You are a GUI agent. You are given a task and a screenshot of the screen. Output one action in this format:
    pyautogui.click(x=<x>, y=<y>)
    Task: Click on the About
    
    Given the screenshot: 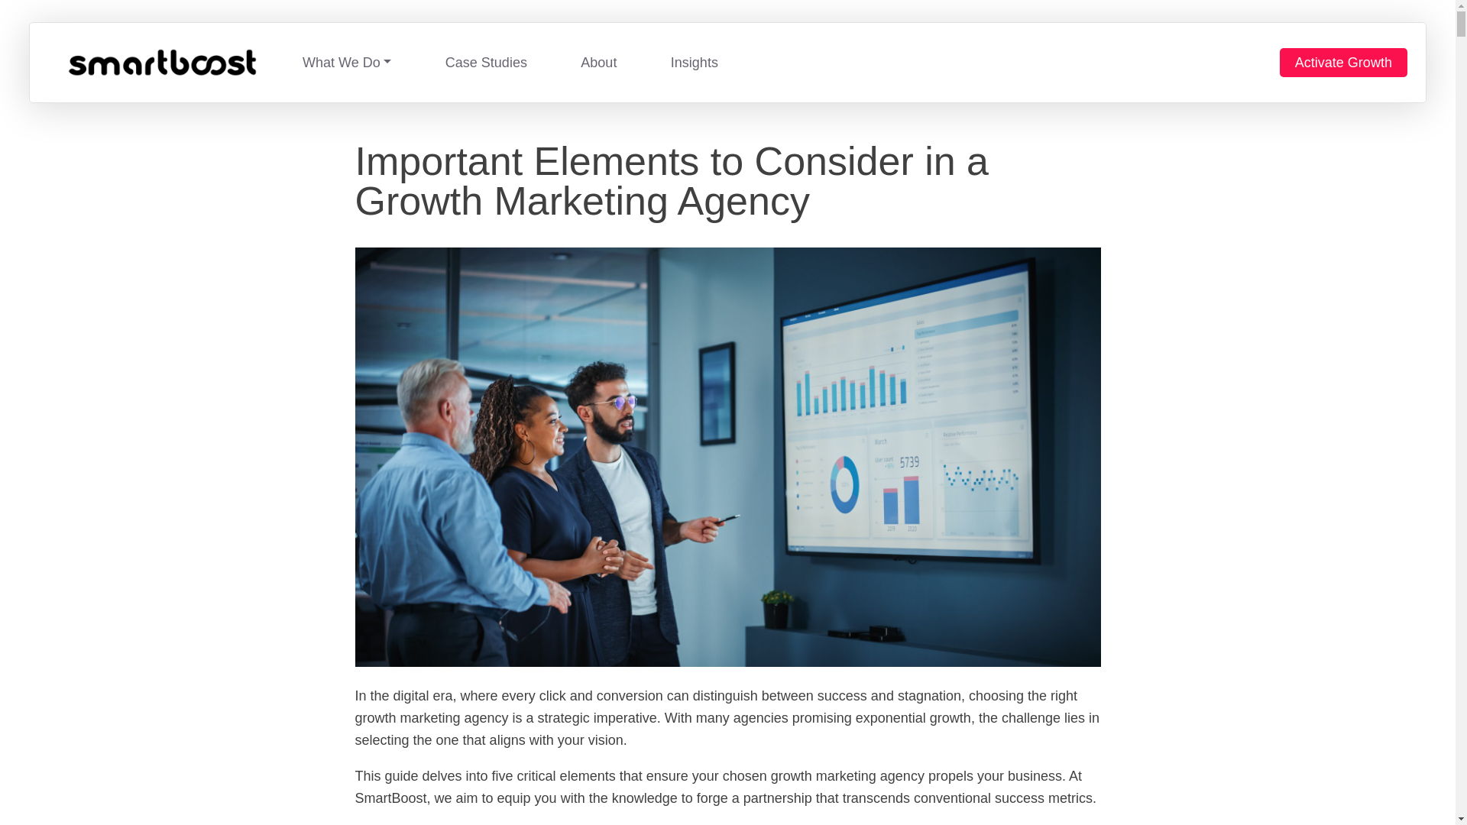 What is the action you would take?
    pyautogui.click(x=598, y=63)
    